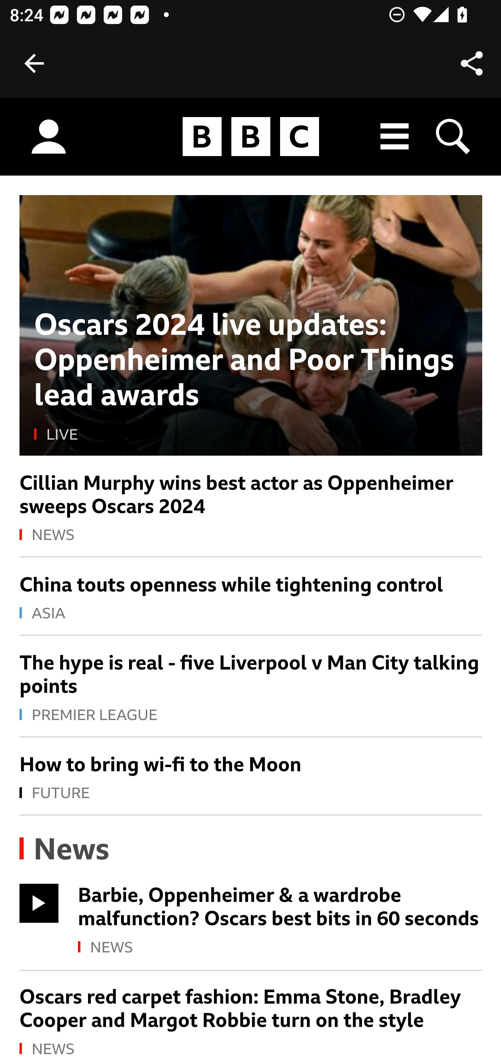 This screenshot has height=1059, width=501. What do you see at coordinates (472, 63) in the screenshot?
I see `Share` at bounding box center [472, 63].